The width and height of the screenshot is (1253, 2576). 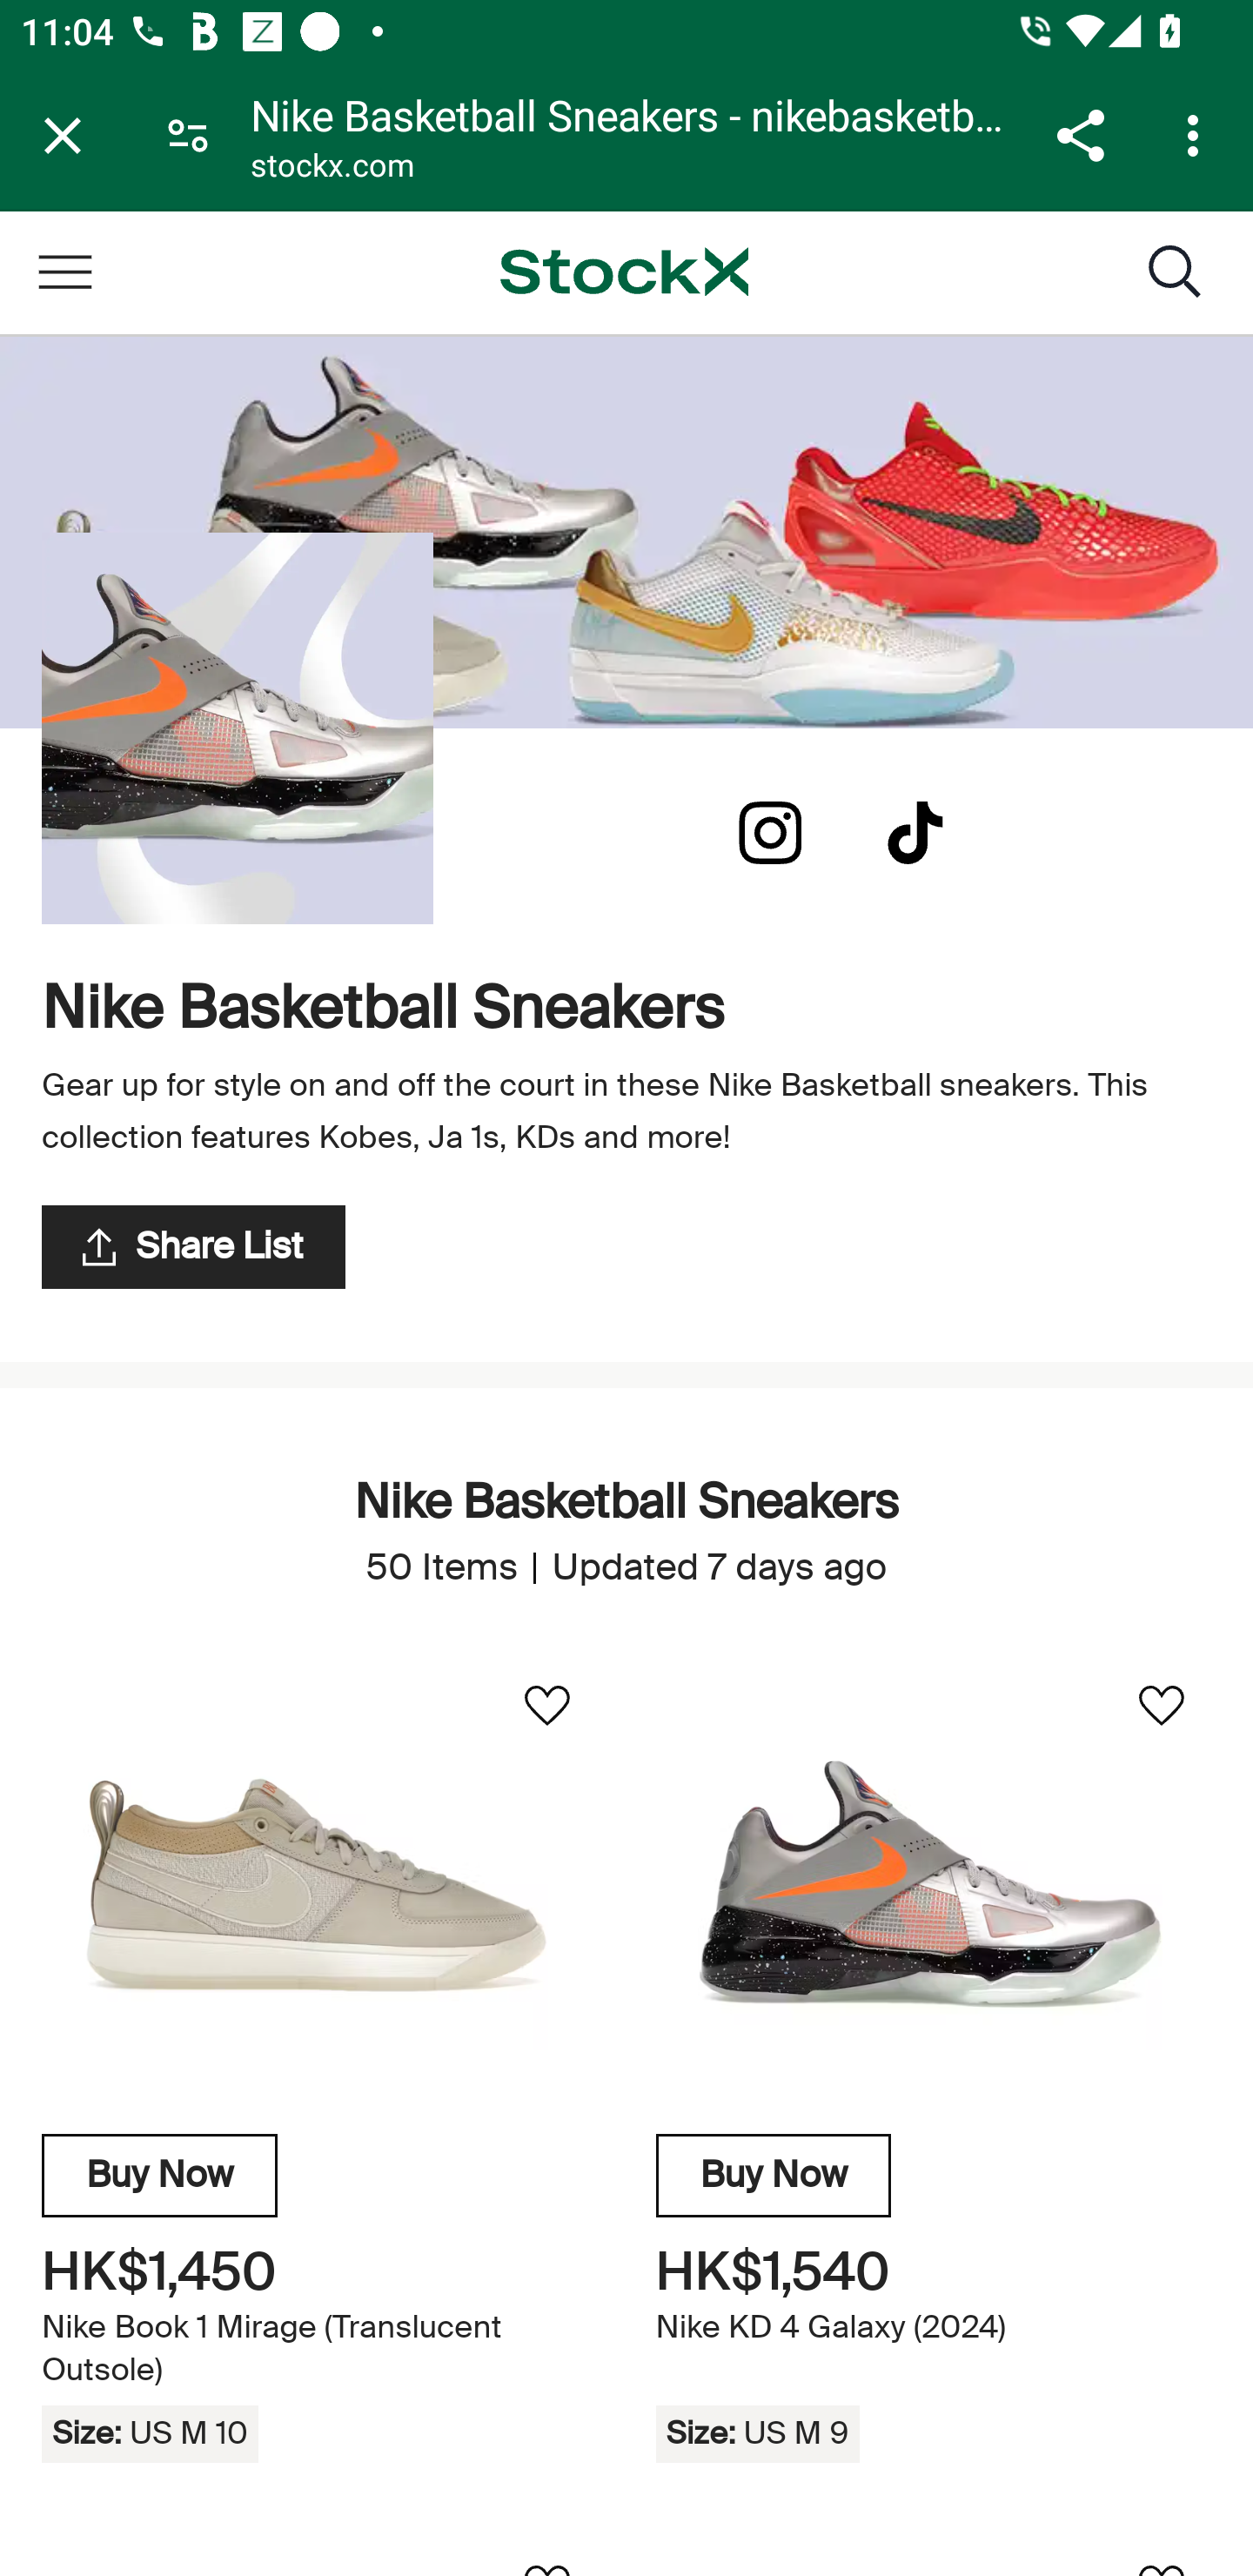 What do you see at coordinates (63, 135) in the screenshot?
I see `Close tab` at bounding box center [63, 135].